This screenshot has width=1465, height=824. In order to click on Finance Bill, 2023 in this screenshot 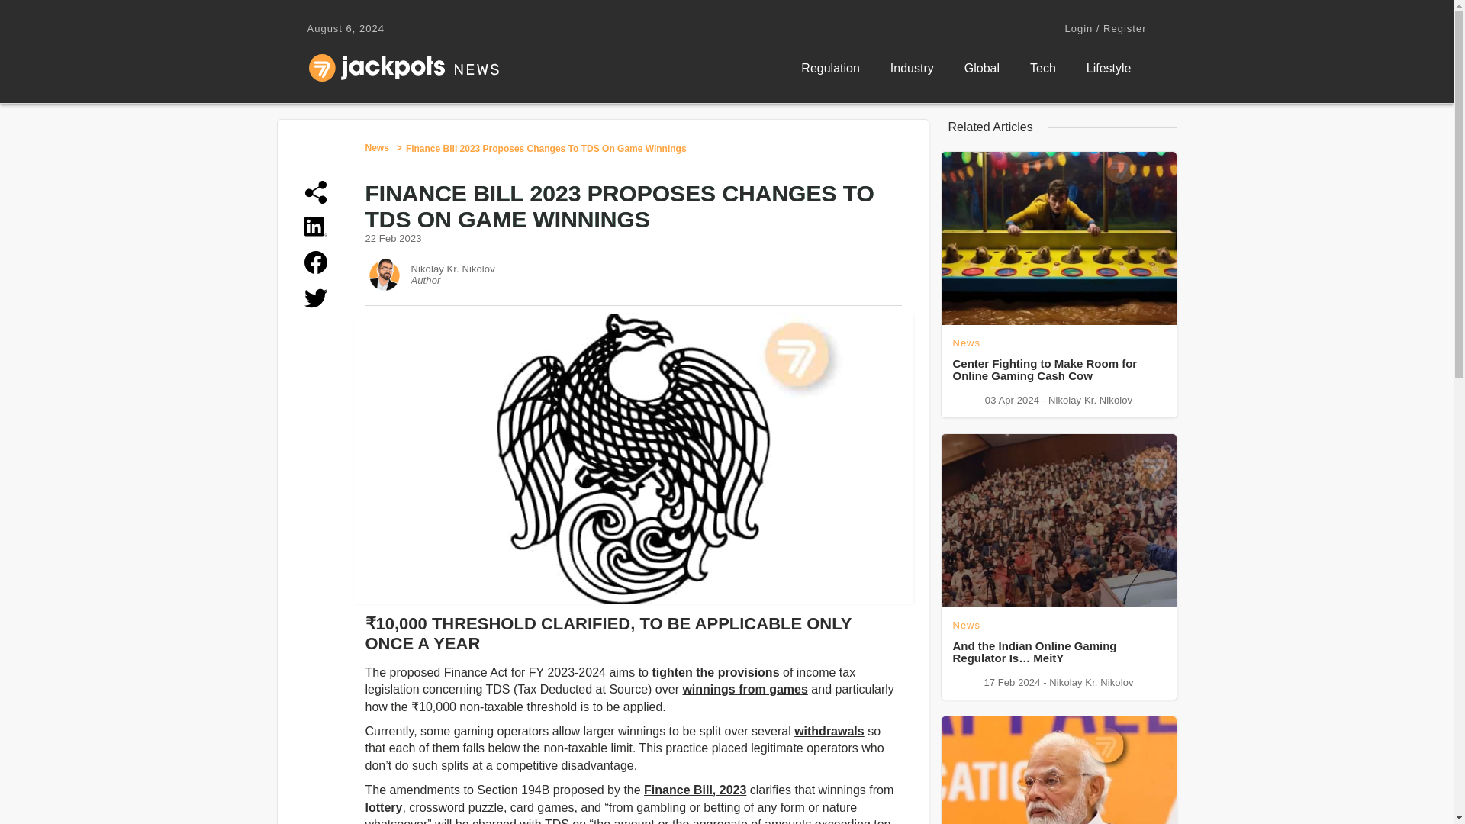, I will do `click(694, 790)`.